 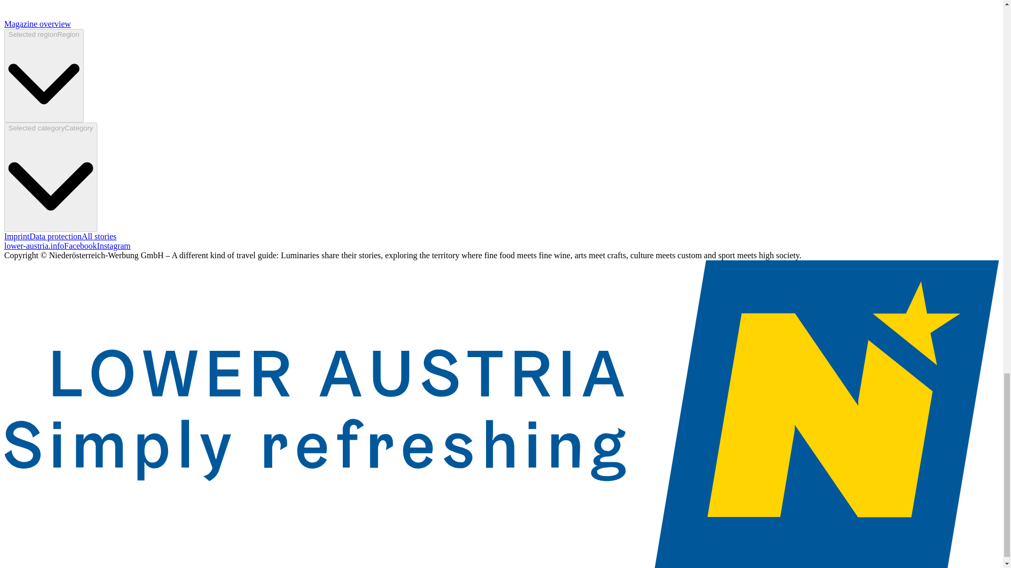 I want to click on Instagram, so click(x=114, y=246).